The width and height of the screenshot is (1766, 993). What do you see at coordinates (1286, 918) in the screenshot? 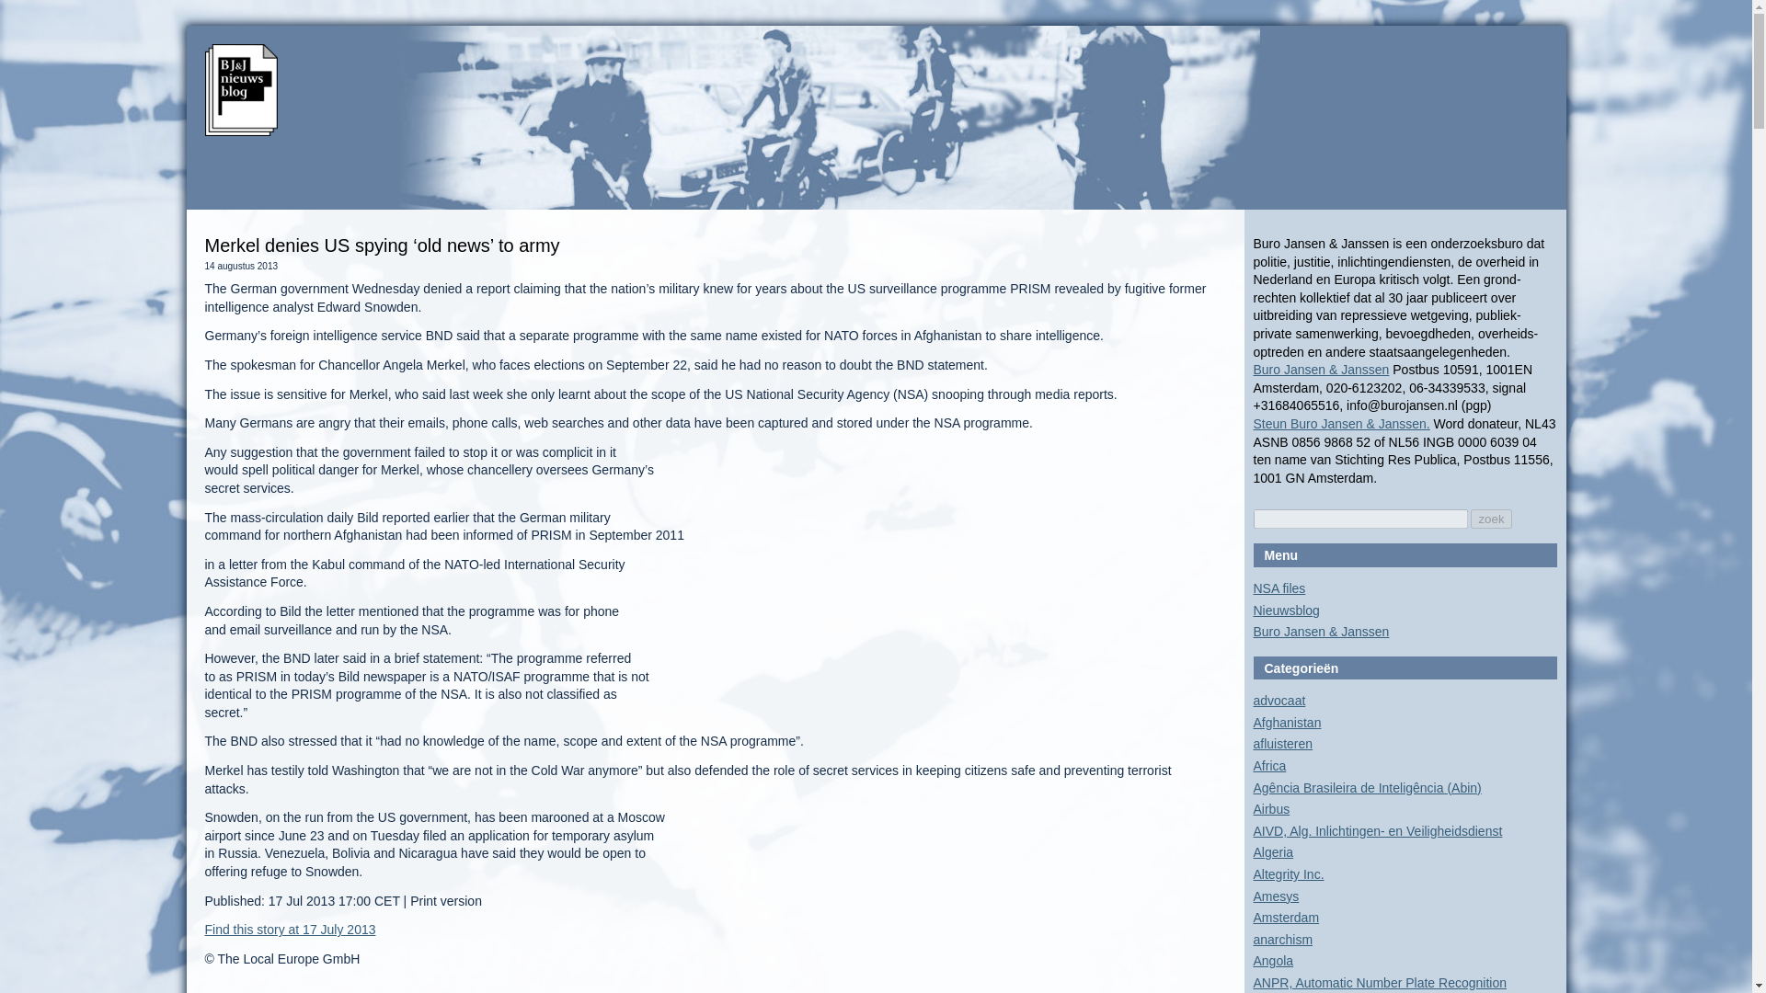
I see `Amsterdam` at bounding box center [1286, 918].